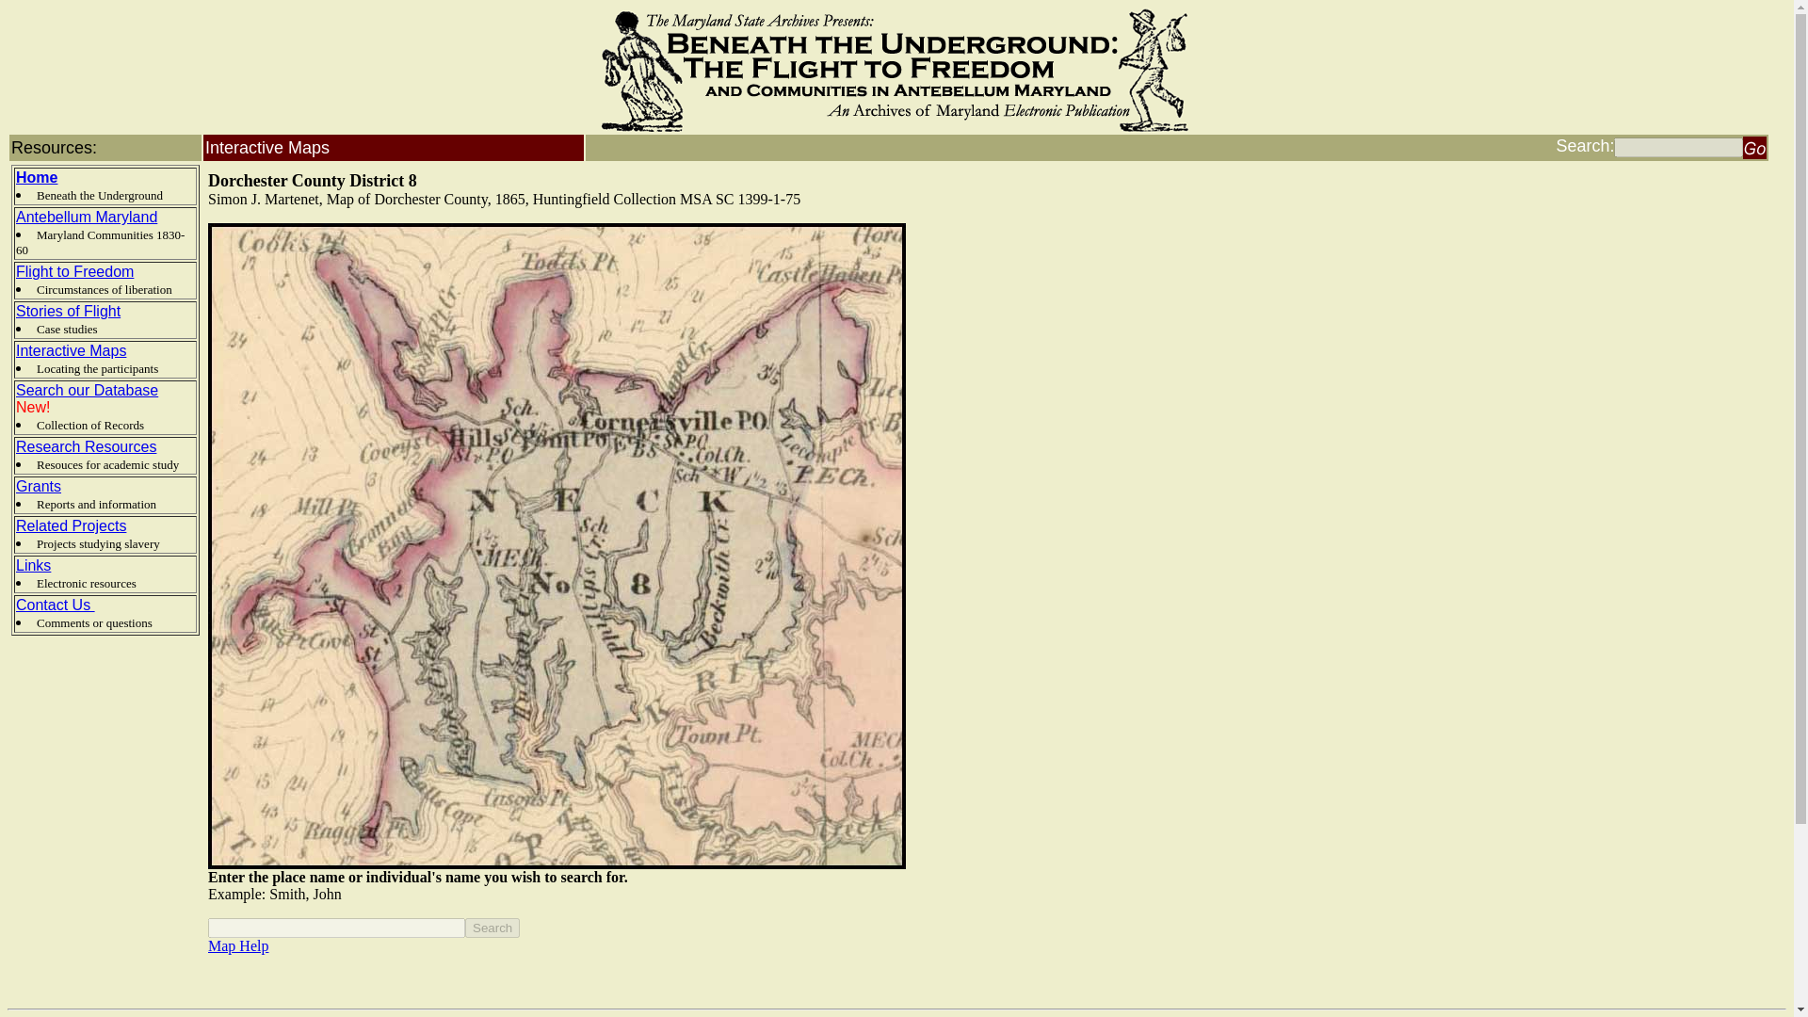 The width and height of the screenshot is (1808, 1017). I want to click on Search our Database, so click(87, 390).